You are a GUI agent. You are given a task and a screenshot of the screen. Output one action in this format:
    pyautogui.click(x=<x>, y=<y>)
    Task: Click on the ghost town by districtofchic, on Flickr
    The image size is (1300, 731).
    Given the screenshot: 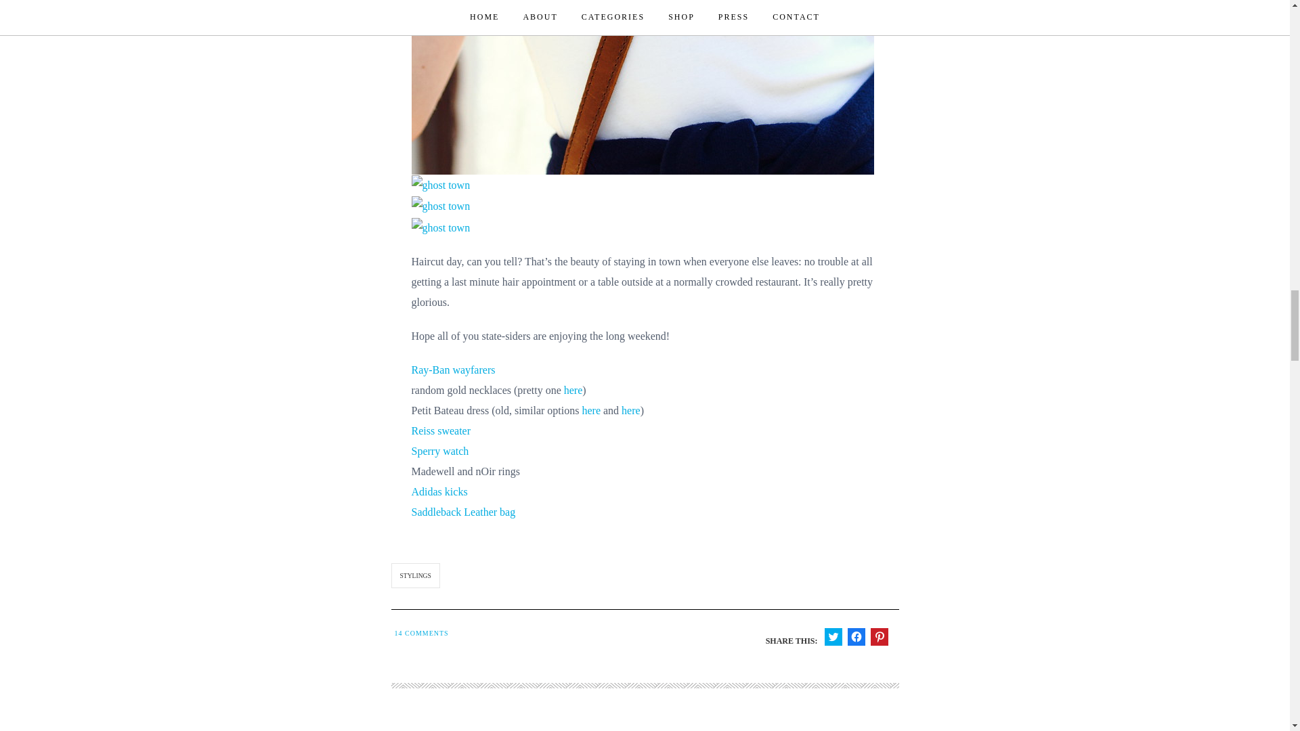 What is the action you would take?
    pyautogui.click(x=441, y=226)
    